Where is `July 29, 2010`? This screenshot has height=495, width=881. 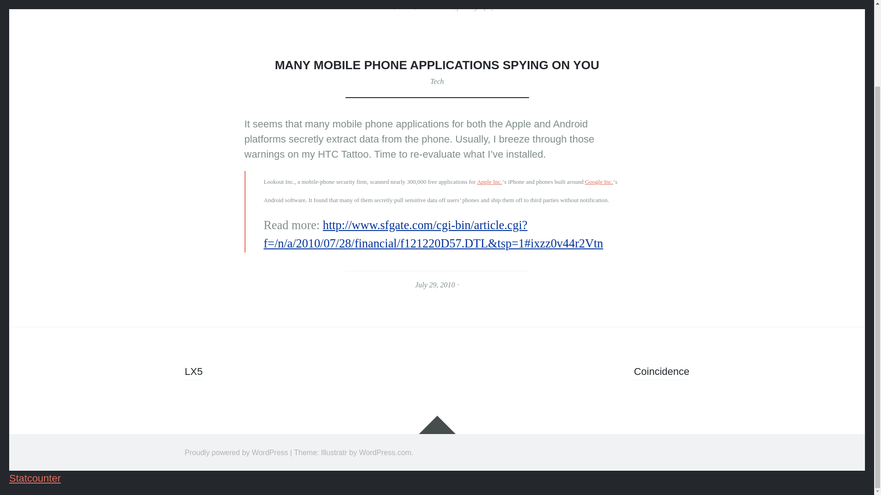
July 29, 2010 is located at coordinates (435, 285).